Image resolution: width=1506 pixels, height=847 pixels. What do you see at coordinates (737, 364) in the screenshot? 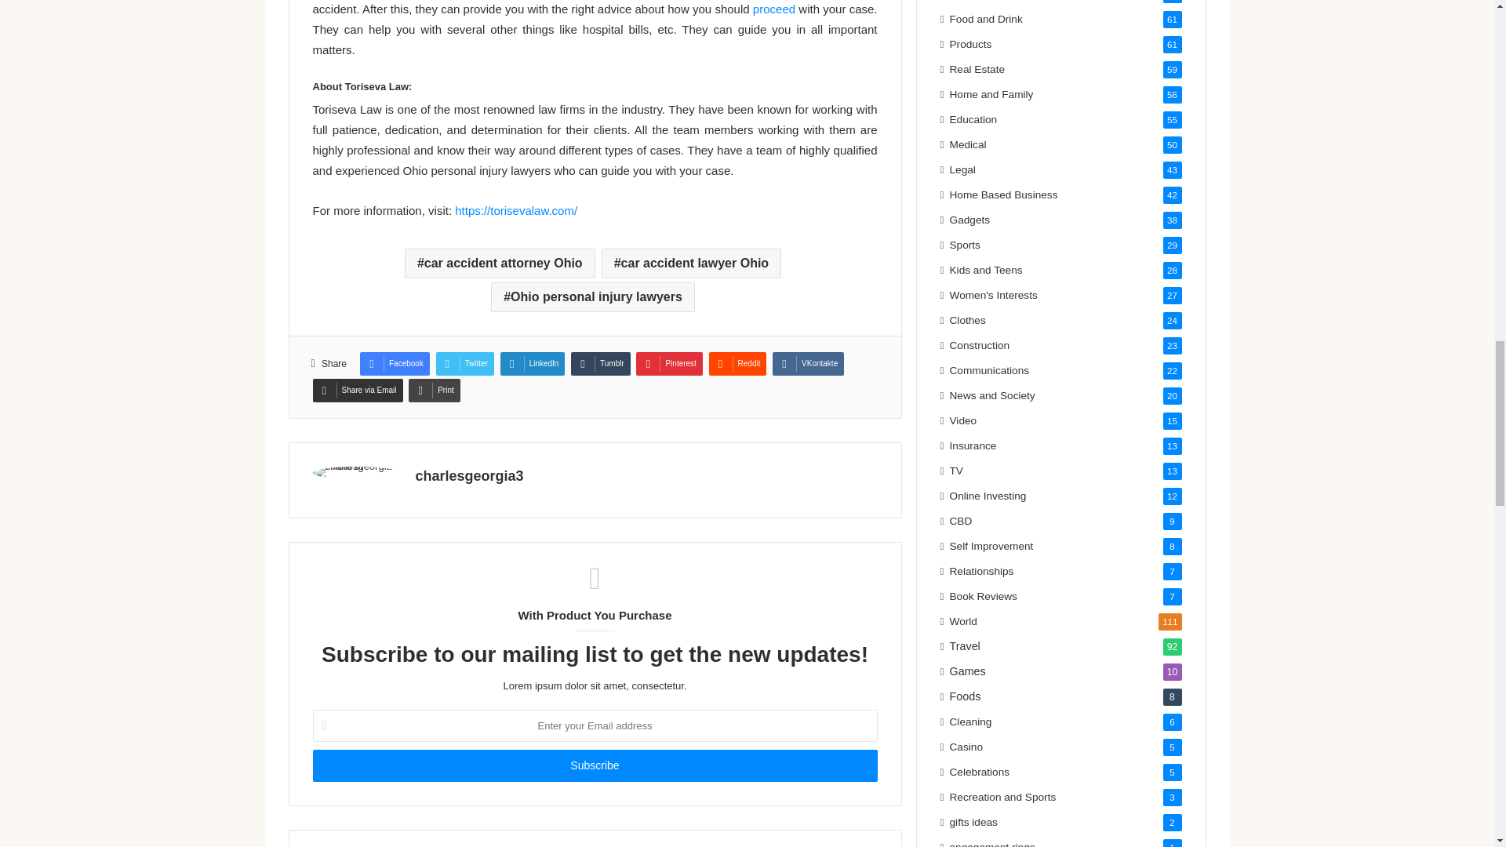
I see `Reddit` at bounding box center [737, 364].